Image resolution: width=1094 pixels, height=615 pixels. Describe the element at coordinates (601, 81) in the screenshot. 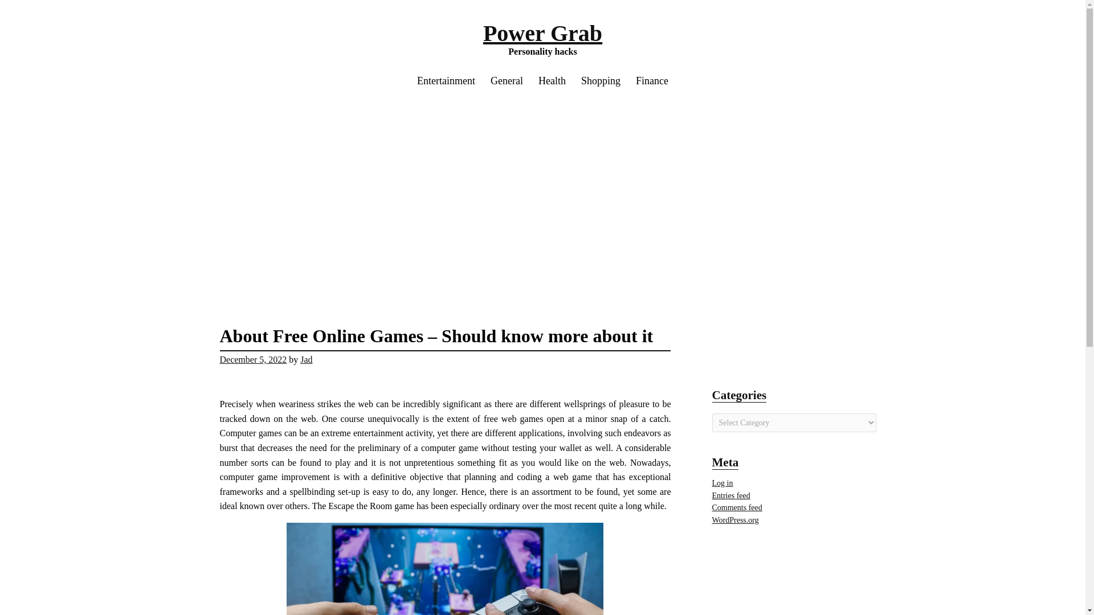

I see `Shopping` at that location.